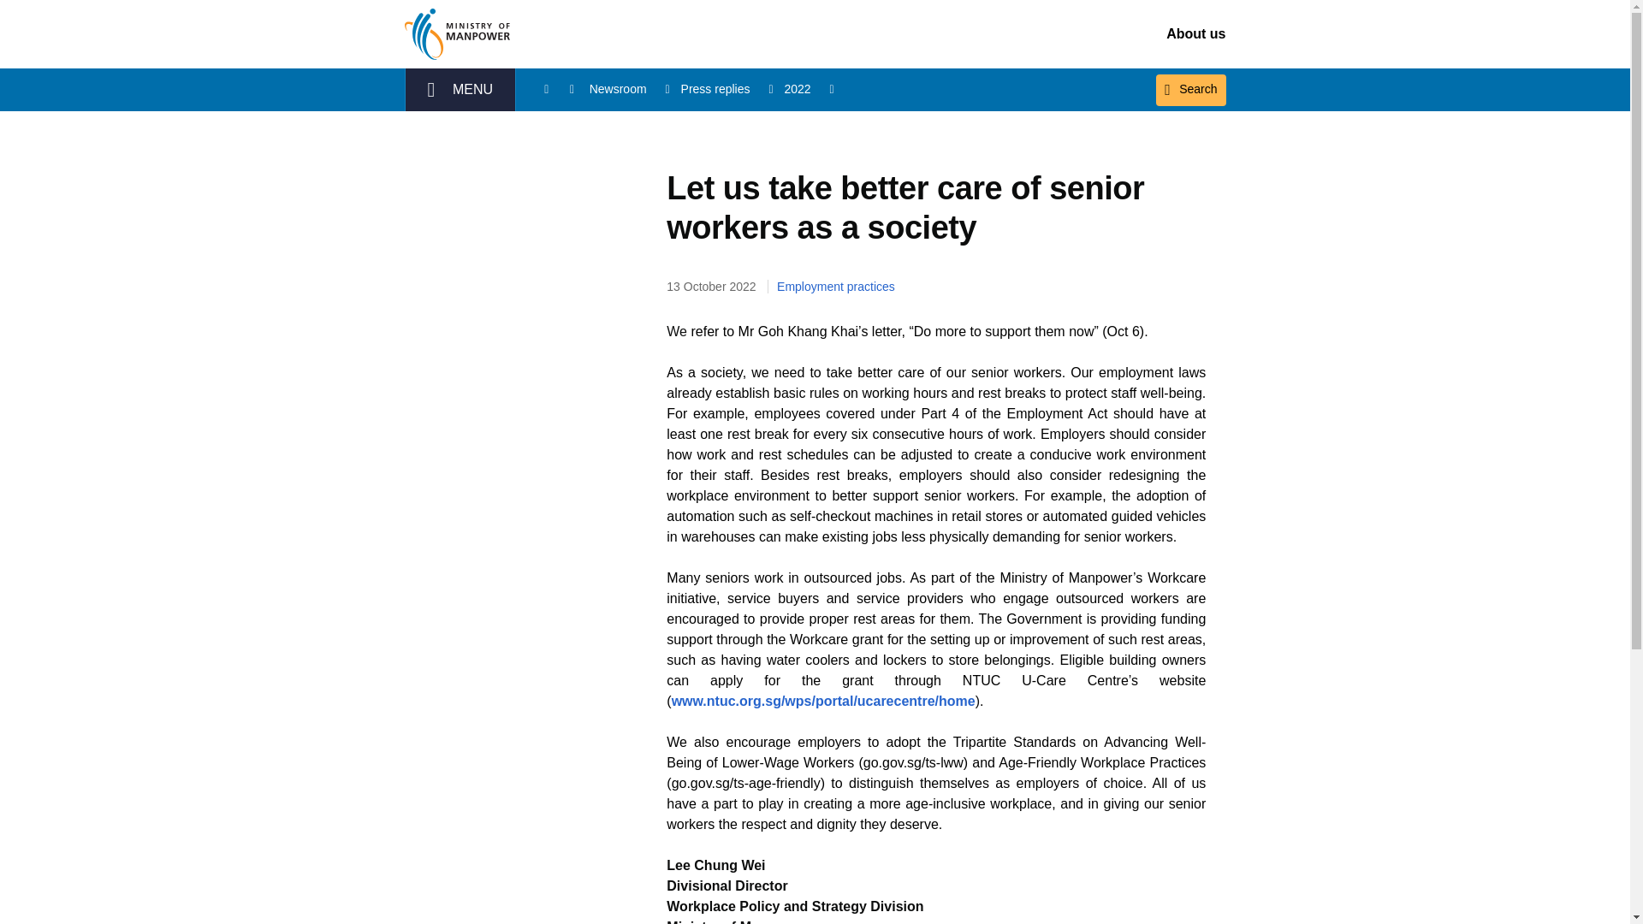 Image resolution: width=1643 pixels, height=924 pixels. Describe the element at coordinates (558, 89) in the screenshot. I see `Home` at that location.